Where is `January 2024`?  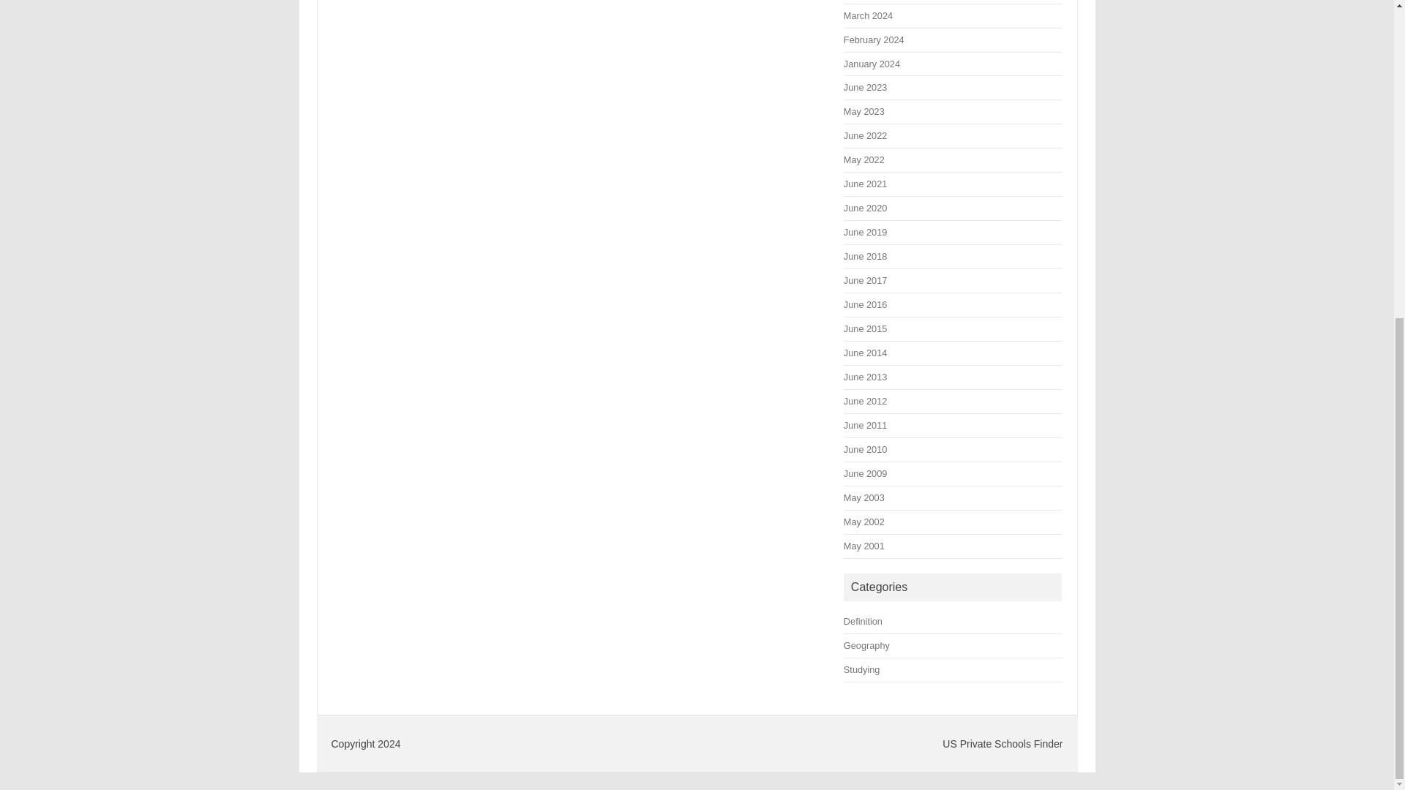
January 2024 is located at coordinates (872, 64).